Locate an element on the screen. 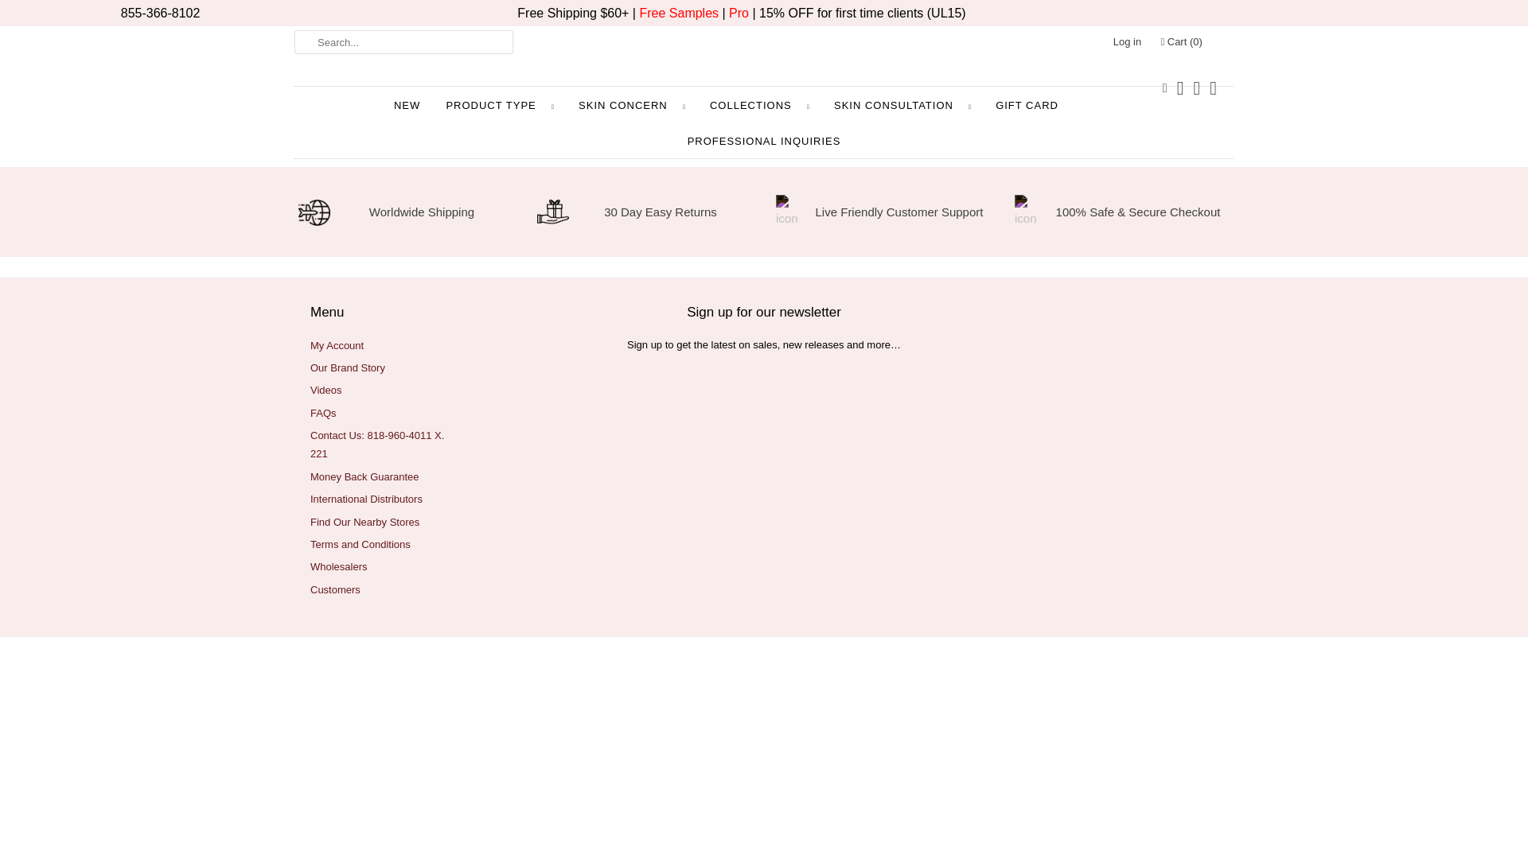 This screenshot has width=1528, height=859. Log in is located at coordinates (1127, 41).